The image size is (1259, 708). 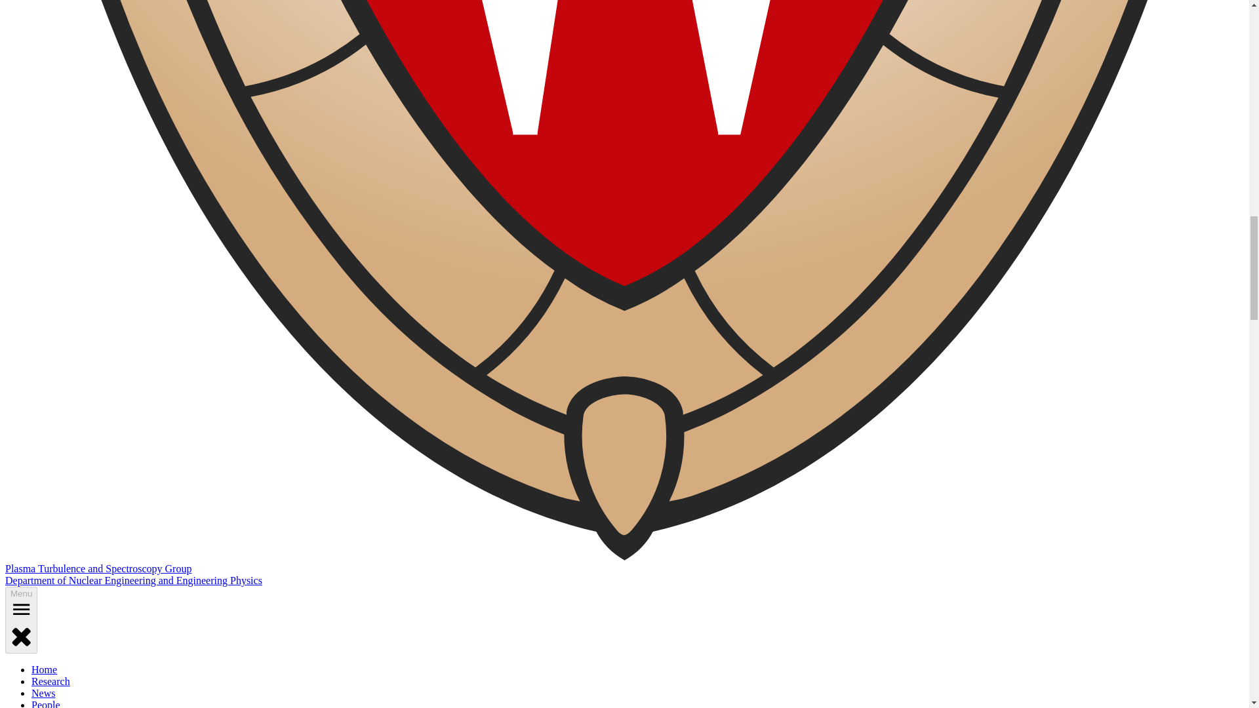 What do you see at coordinates (44, 670) in the screenshot?
I see `Home` at bounding box center [44, 670].